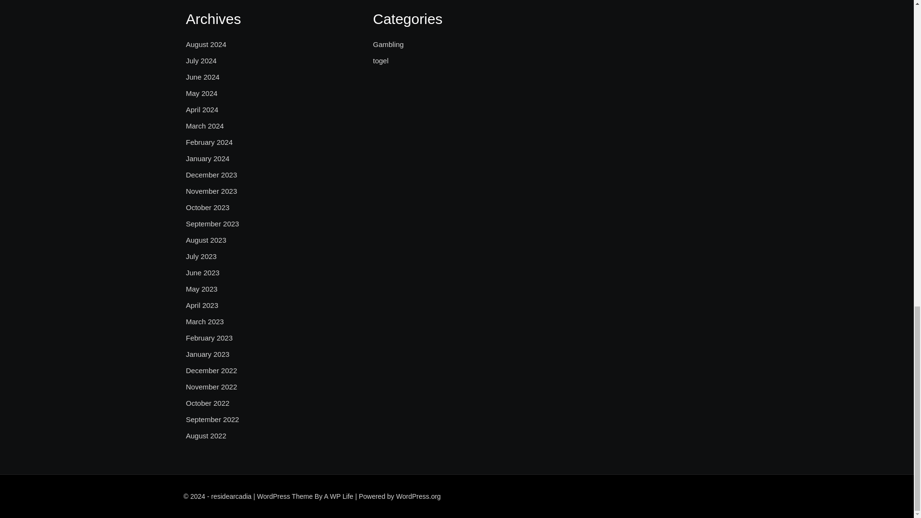 Image resolution: width=921 pixels, height=518 pixels. What do you see at coordinates (202, 77) in the screenshot?
I see `June 2024` at bounding box center [202, 77].